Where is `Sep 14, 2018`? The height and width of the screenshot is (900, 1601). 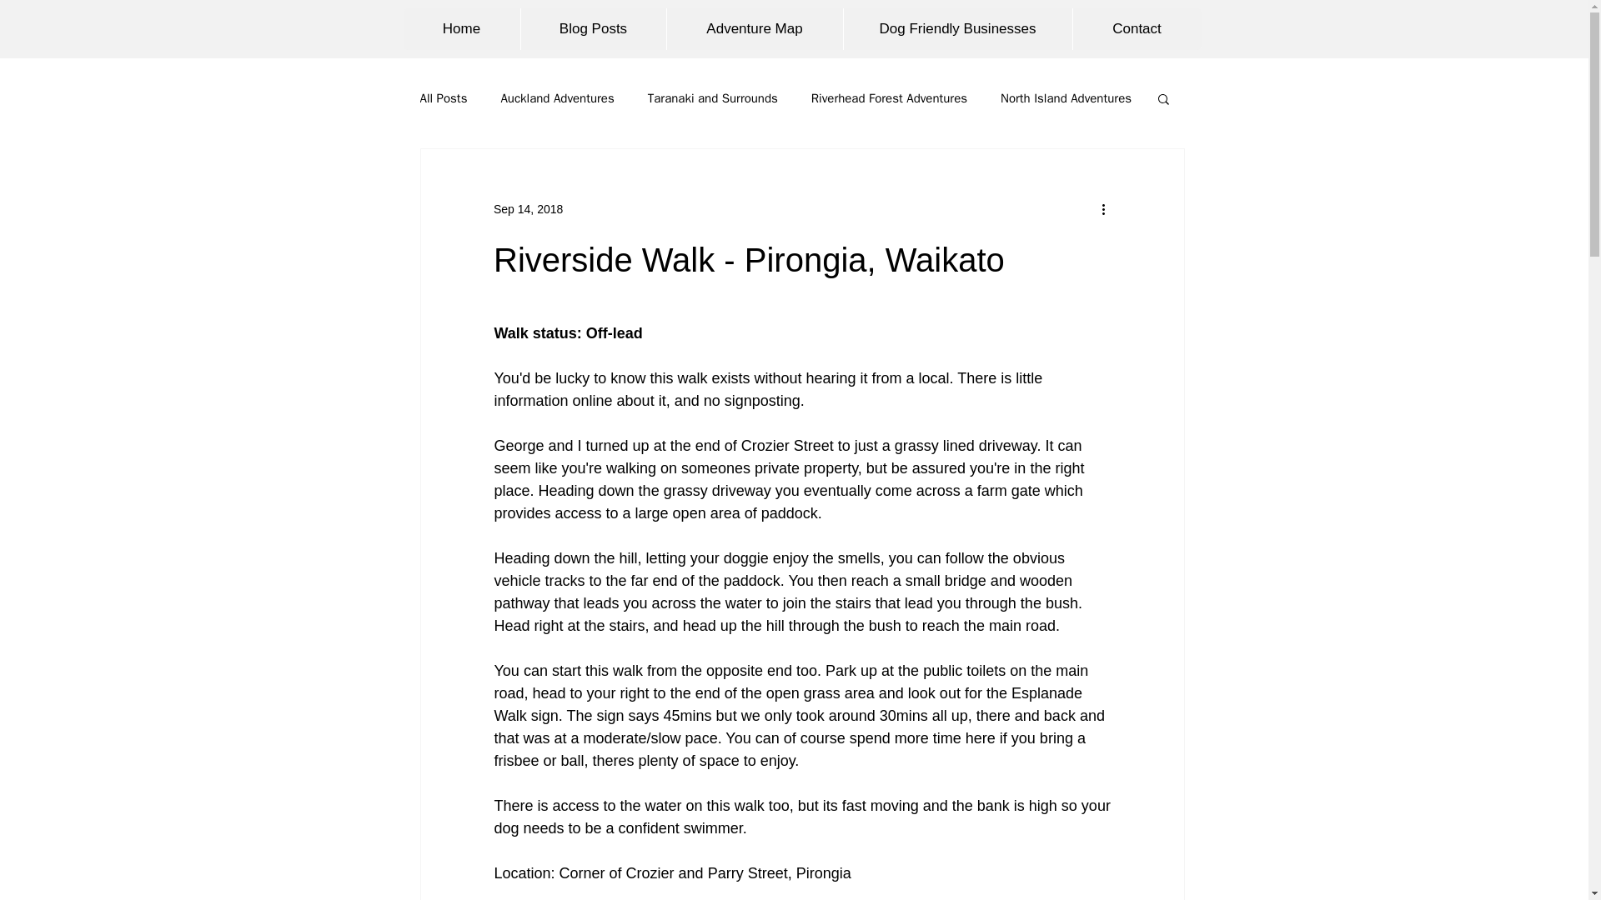 Sep 14, 2018 is located at coordinates (528, 208).